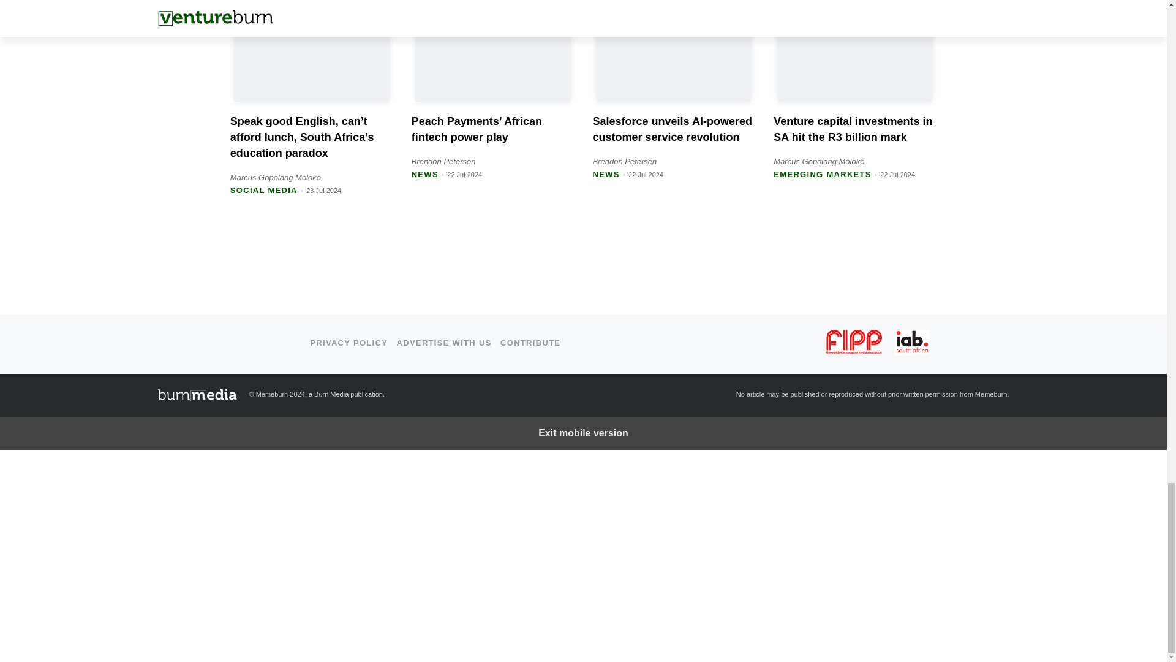 This screenshot has width=1176, height=662. What do you see at coordinates (443, 161) in the screenshot?
I see `Brendon Petersen` at bounding box center [443, 161].